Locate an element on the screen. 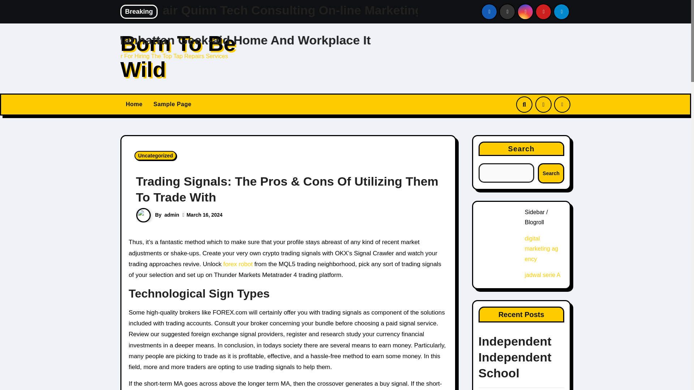  admin is located at coordinates (172, 214).